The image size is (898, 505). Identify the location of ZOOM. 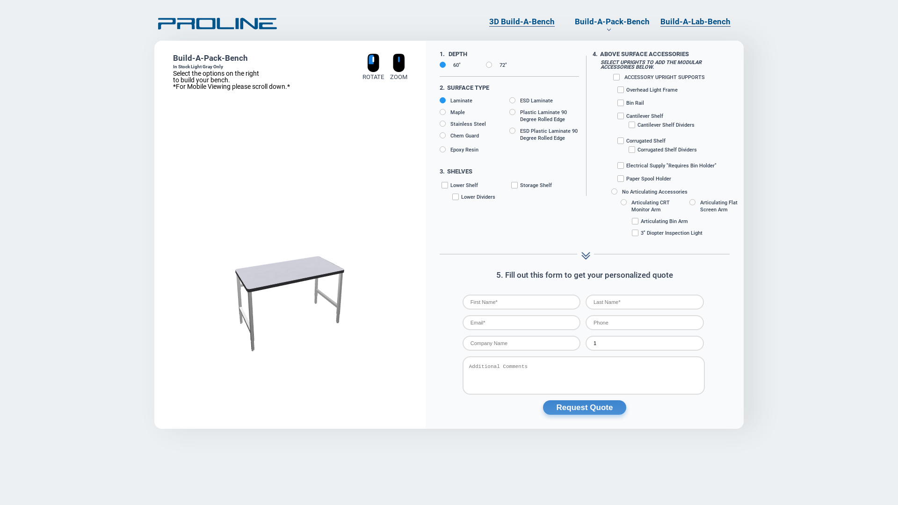
(398, 73).